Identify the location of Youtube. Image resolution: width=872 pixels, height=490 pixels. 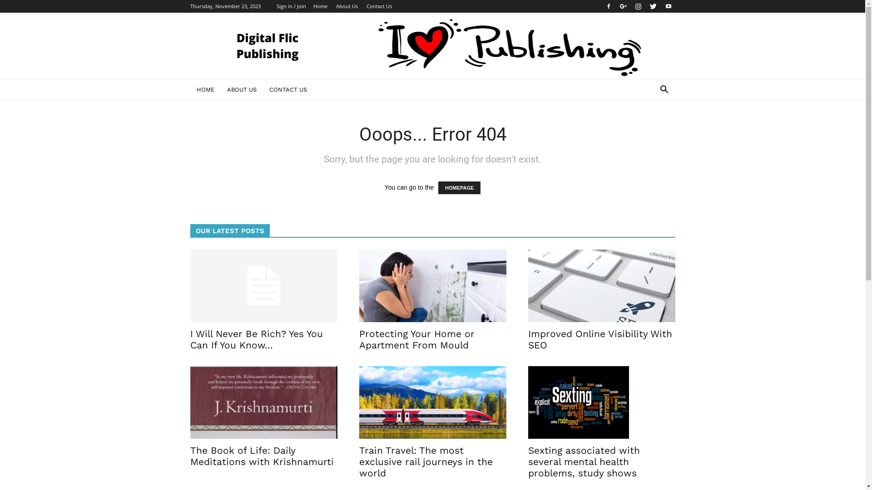
(668, 6).